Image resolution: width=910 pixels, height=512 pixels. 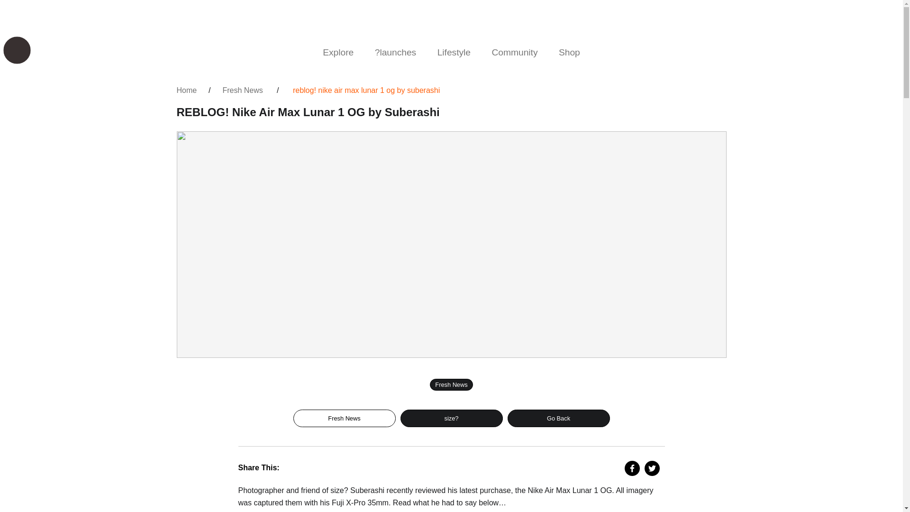 I want to click on Home, so click(x=186, y=90).